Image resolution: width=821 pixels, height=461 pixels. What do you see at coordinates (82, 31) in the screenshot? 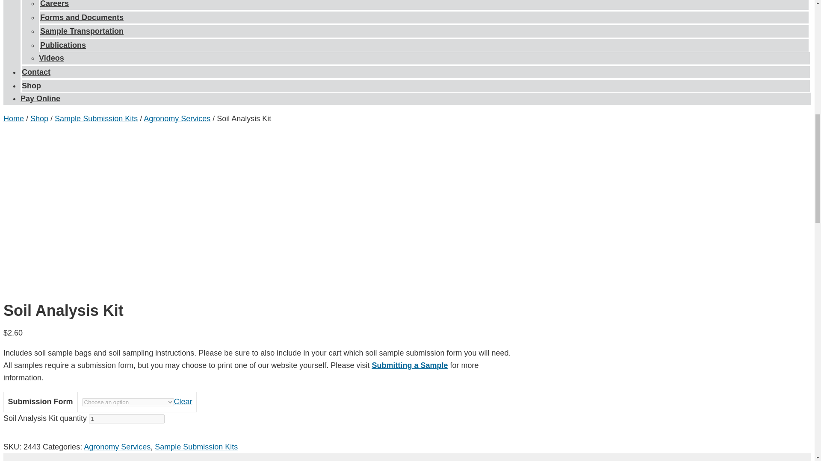
I see `Sample Transportation` at bounding box center [82, 31].